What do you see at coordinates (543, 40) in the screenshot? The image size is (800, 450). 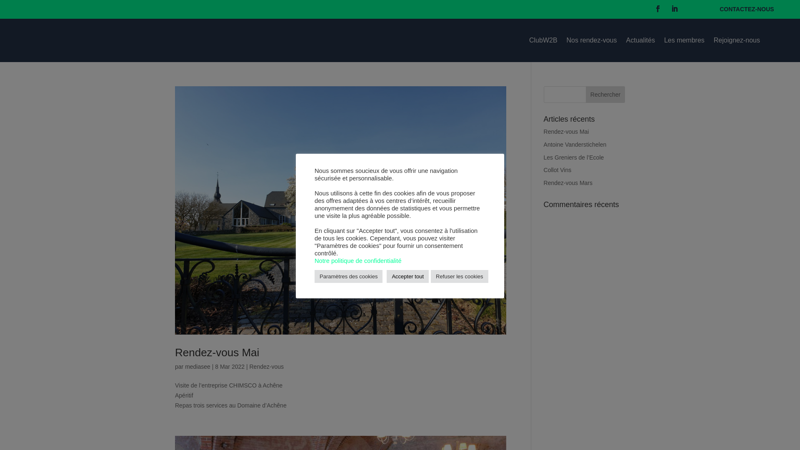 I see `ClubW2B` at bounding box center [543, 40].